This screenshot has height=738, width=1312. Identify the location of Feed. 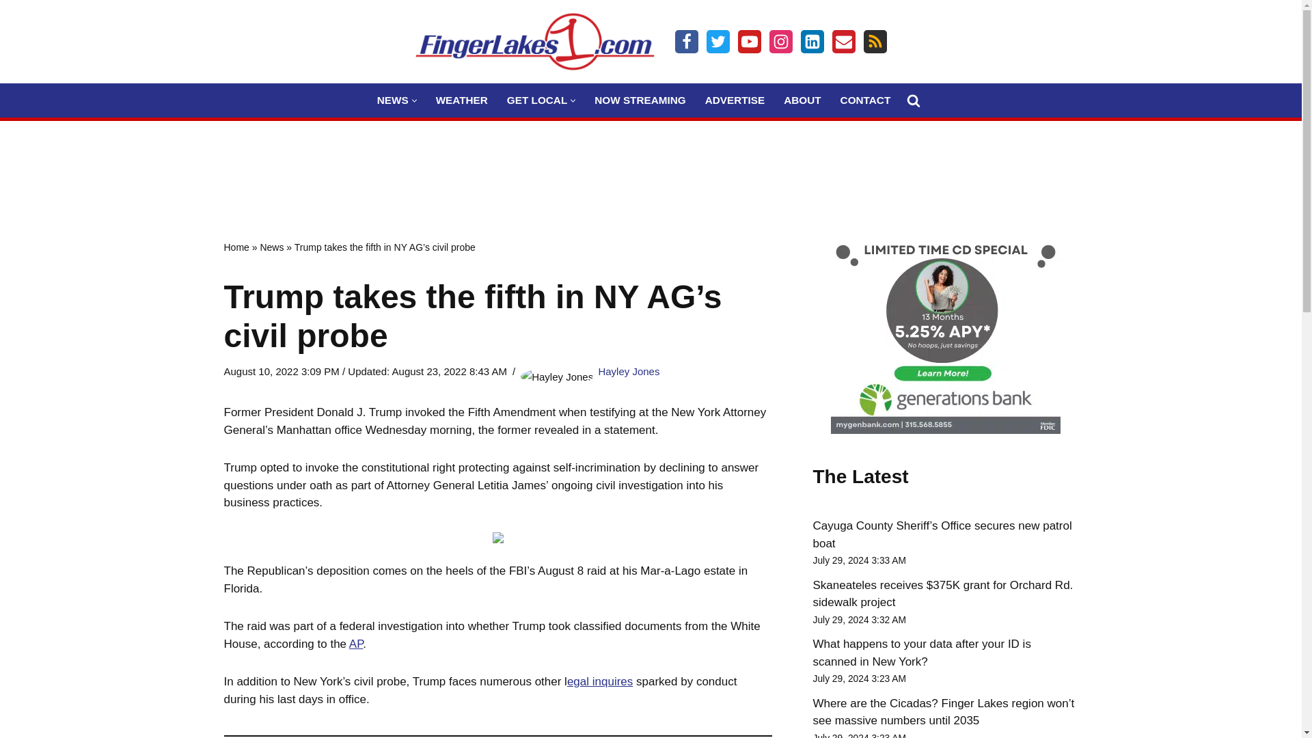
(875, 41).